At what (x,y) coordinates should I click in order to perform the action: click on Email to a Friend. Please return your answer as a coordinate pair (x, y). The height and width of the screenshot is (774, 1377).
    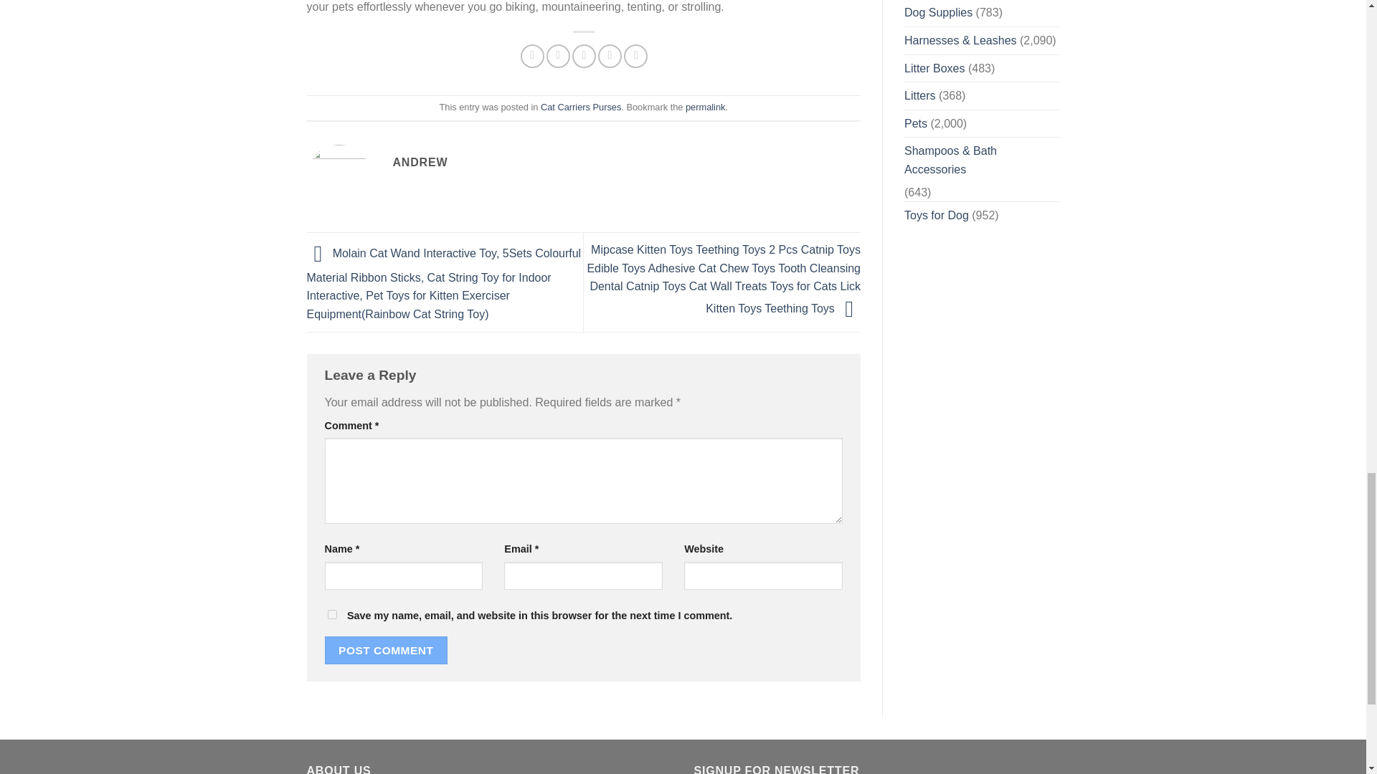
    Looking at the image, I should click on (584, 56).